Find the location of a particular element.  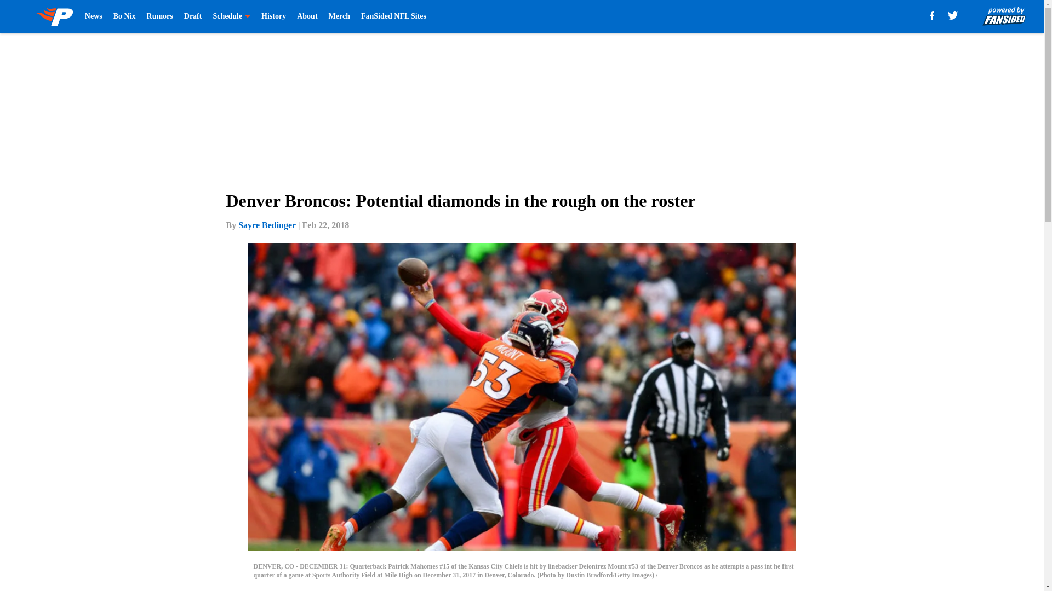

About is located at coordinates (307, 16).